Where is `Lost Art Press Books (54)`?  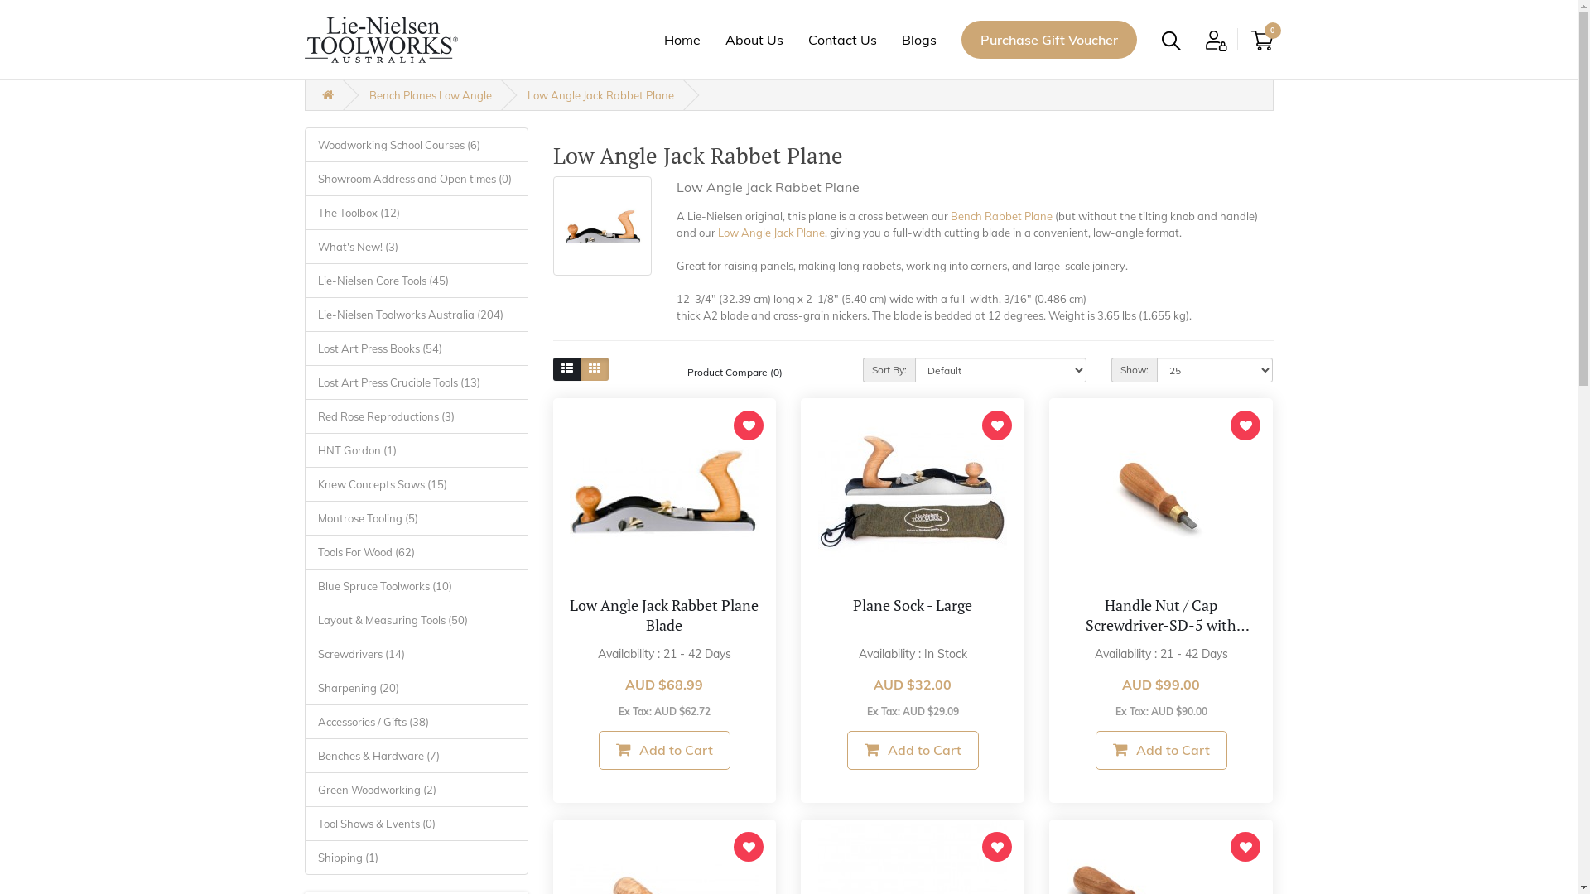 Lost Art Press Books (54) is located at coordinates (417, 348).